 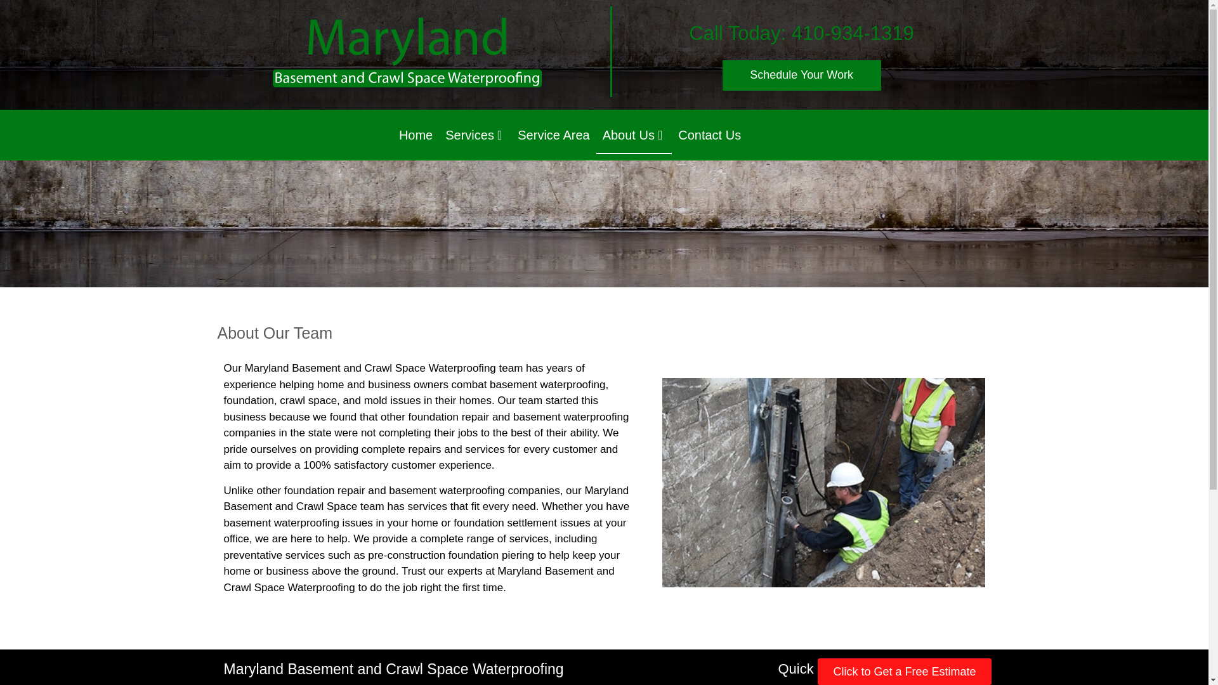 I want to click on call us today, so click(x=853, y=33).